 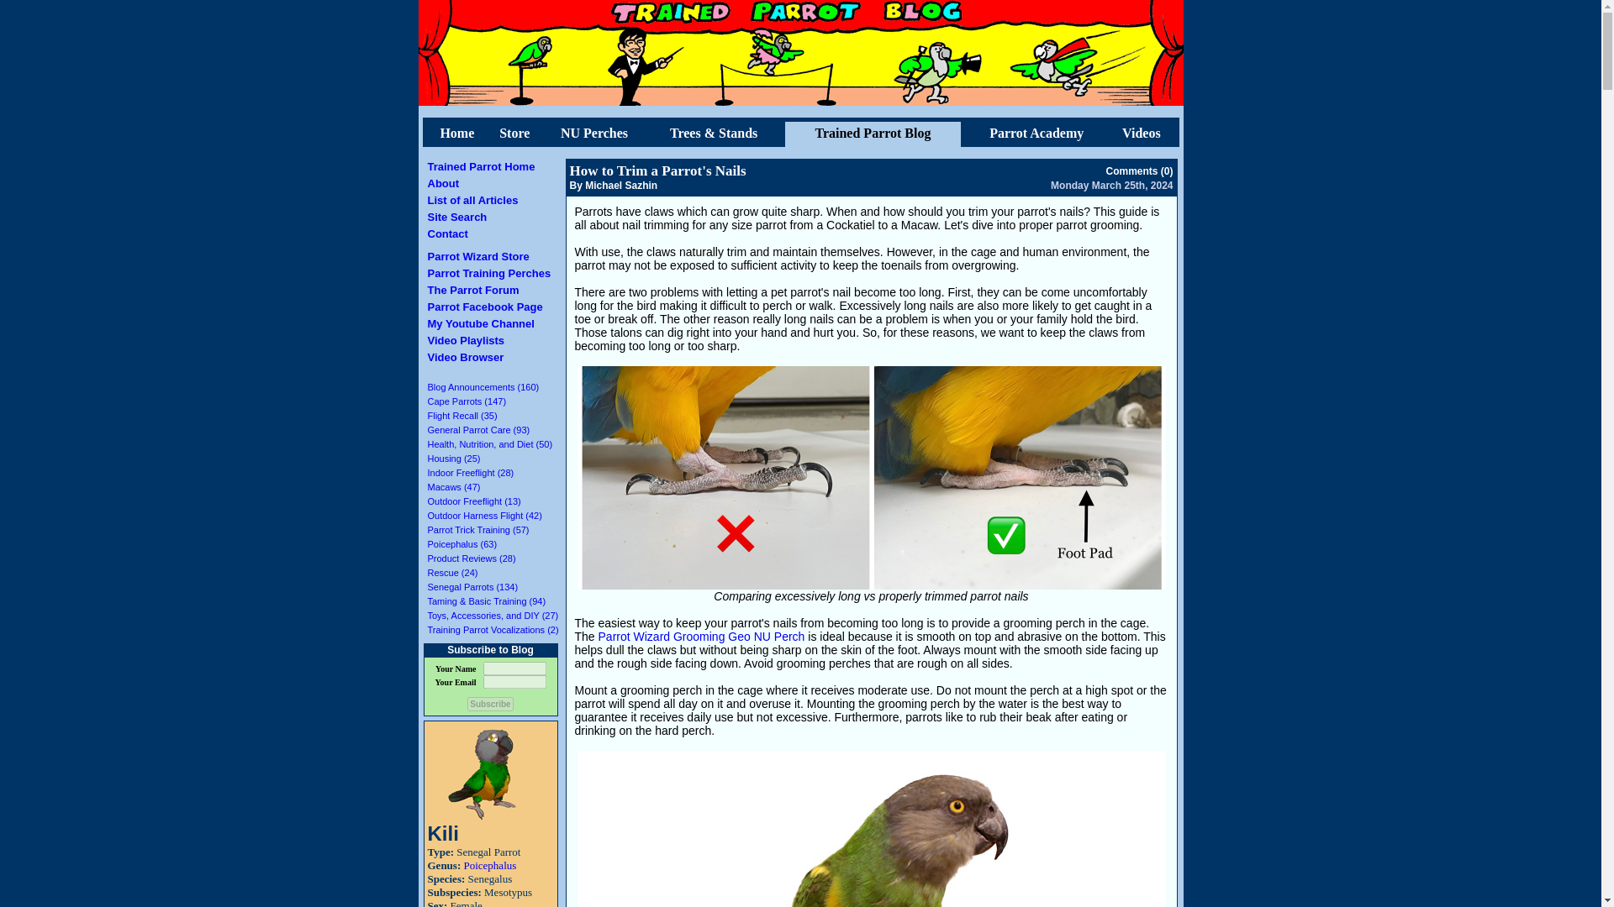 I want to click on Contact the Trained Parrot Blog Writer, so click(x=447, y=233).